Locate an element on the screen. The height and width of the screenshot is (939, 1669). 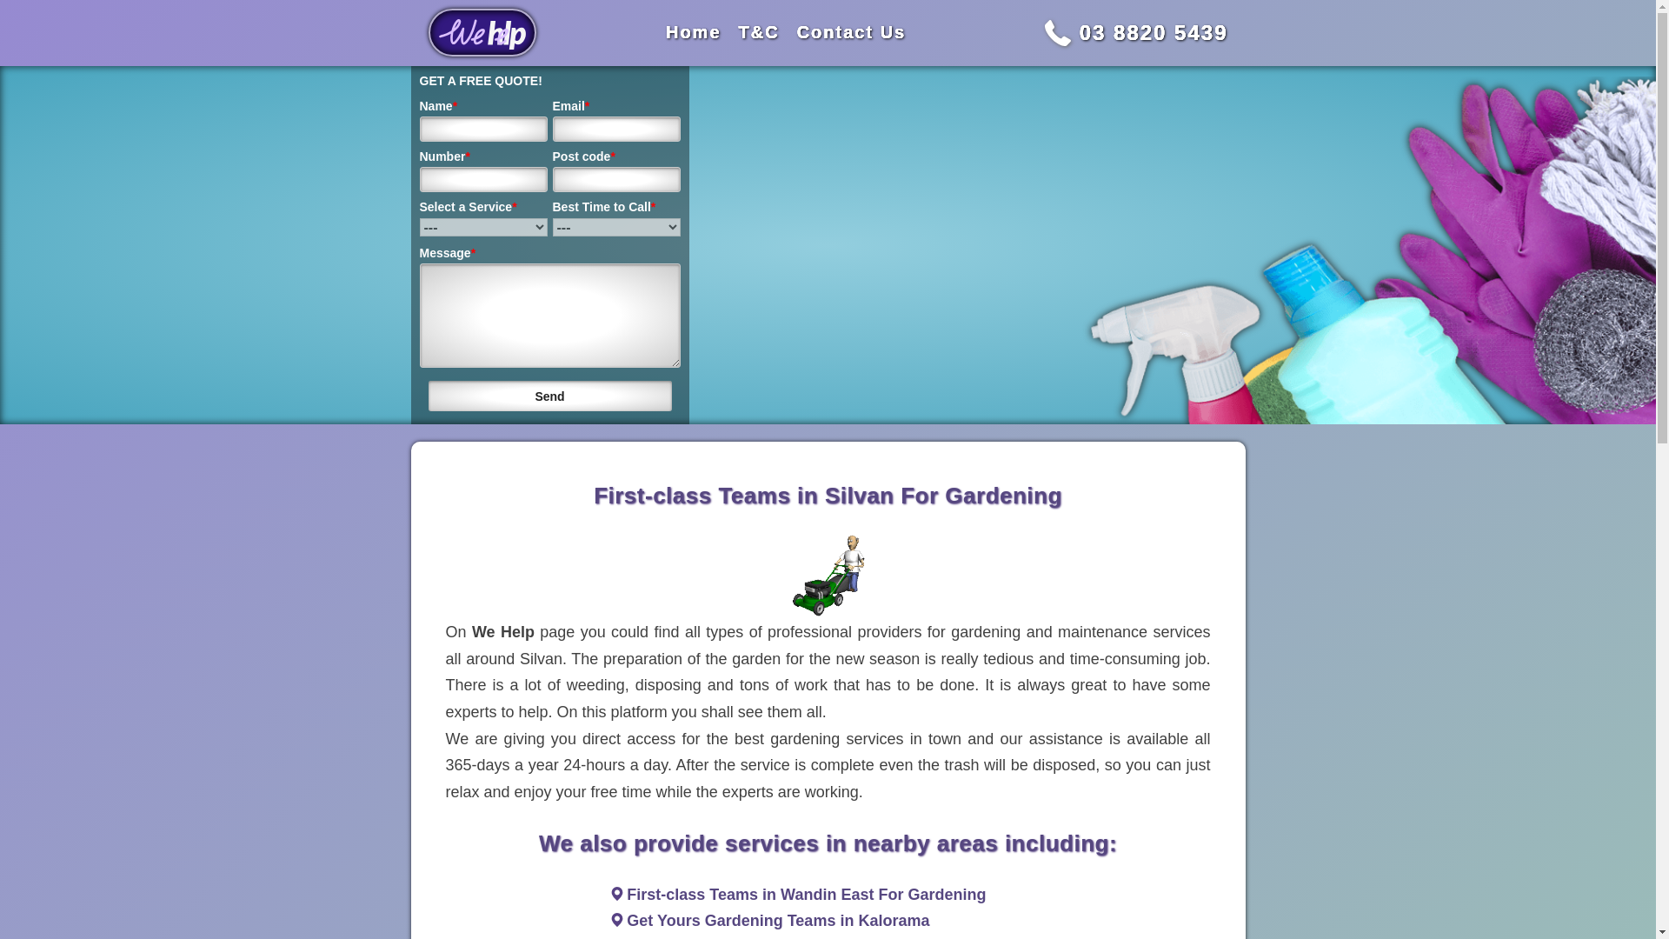
Send is located at coordinates (549, 396).